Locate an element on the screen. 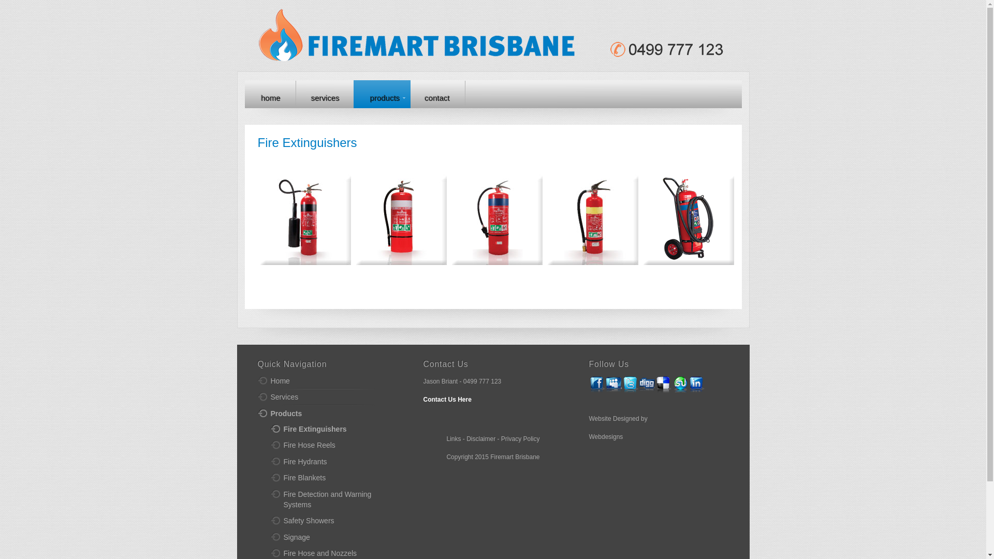 Image resolution: width=994 pixels, height=559 pixels. Products is located at coordinates (328, 414).